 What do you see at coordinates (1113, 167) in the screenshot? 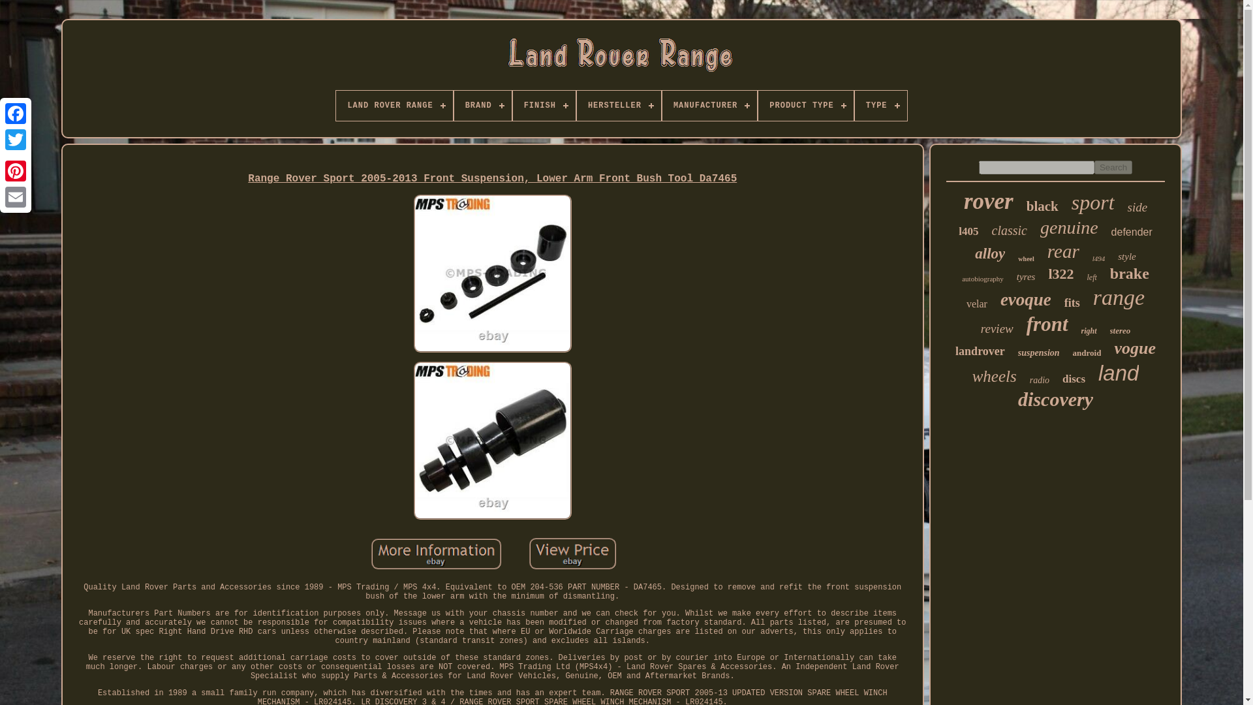
I see `Search` at bounding box center [1113, 167].